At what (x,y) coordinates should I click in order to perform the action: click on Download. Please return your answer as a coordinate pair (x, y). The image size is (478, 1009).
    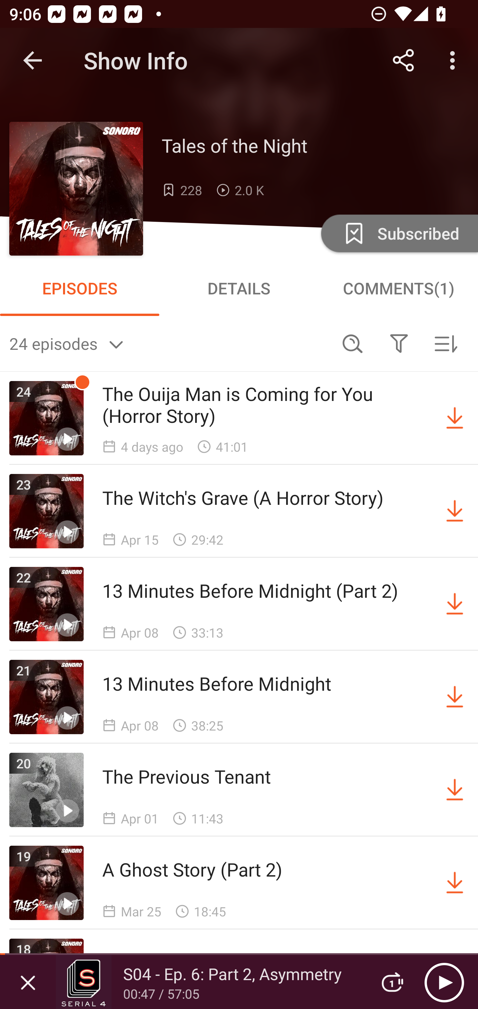
    Looking at the image, I should click on (455, 697).